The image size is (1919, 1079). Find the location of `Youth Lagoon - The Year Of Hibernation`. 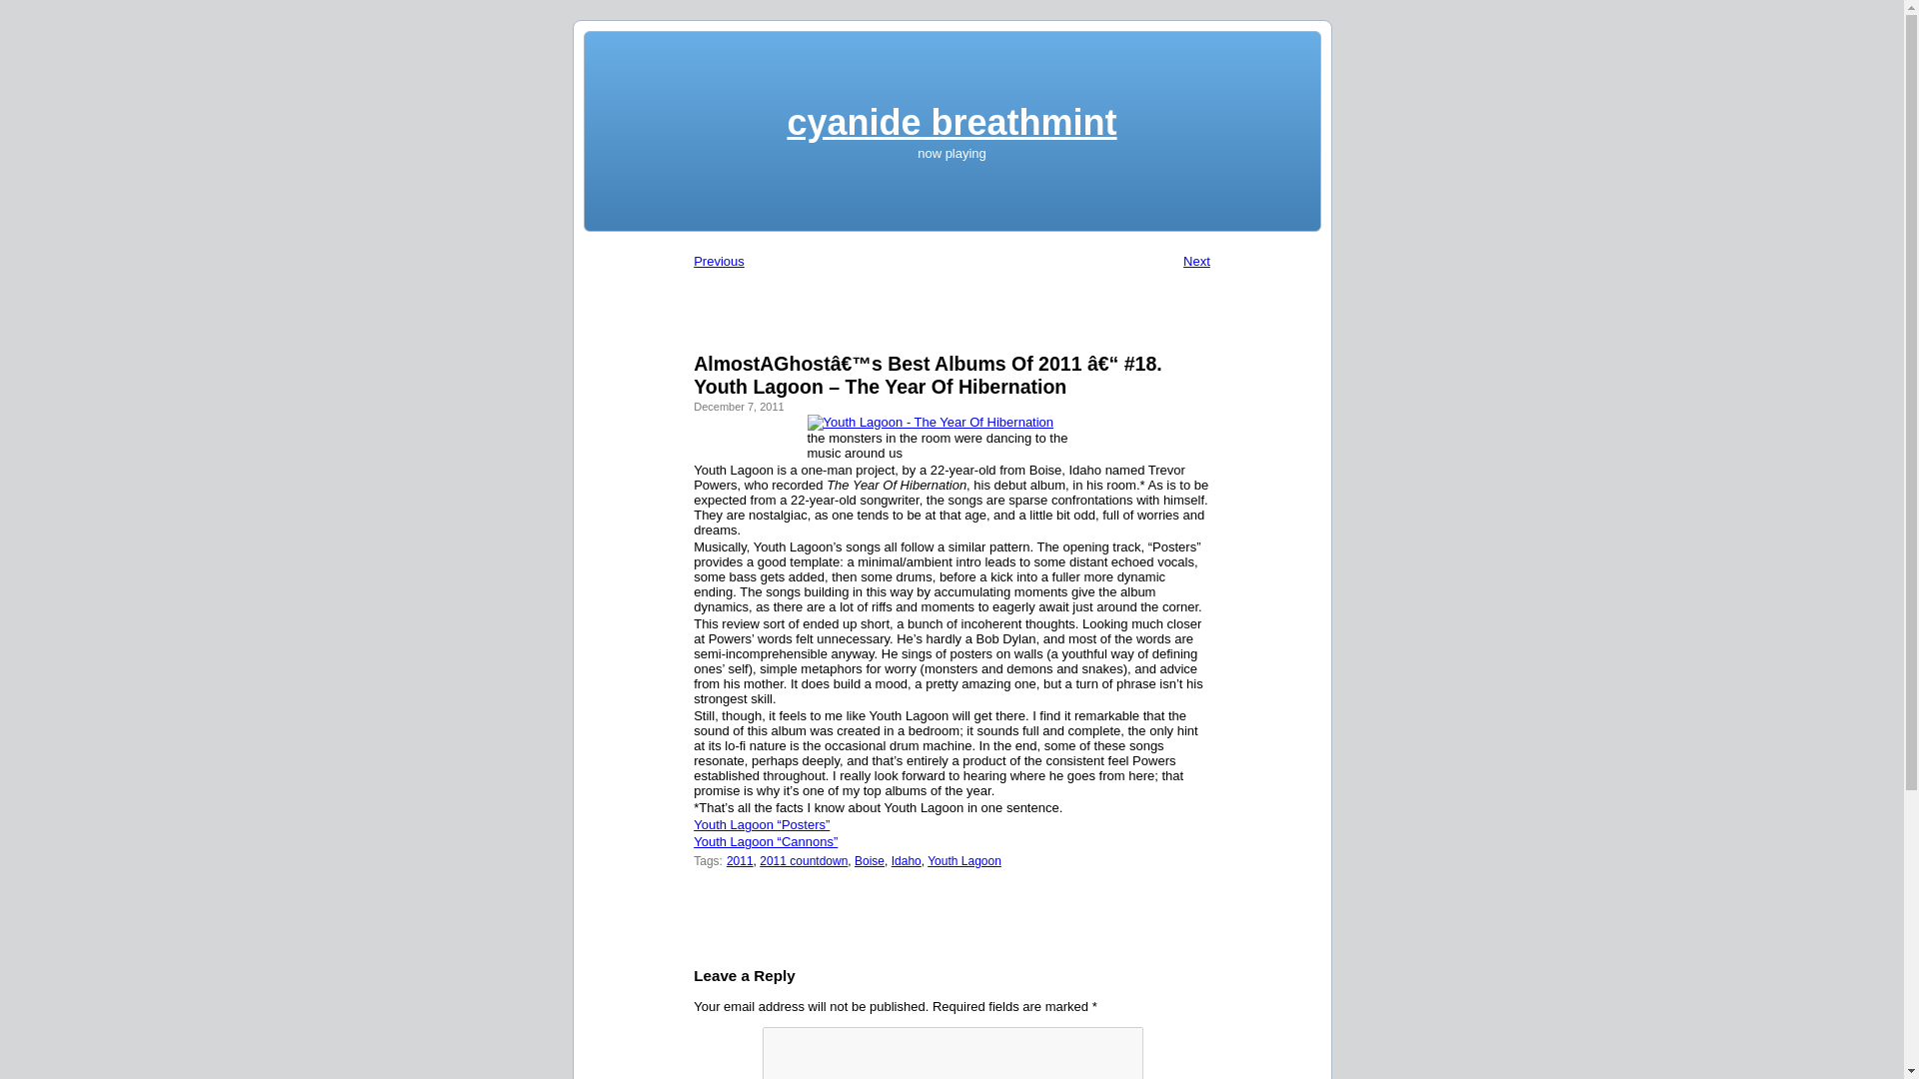

Youth Lagoon - The Year Of Hibernation is located at coordinates (931, 422).